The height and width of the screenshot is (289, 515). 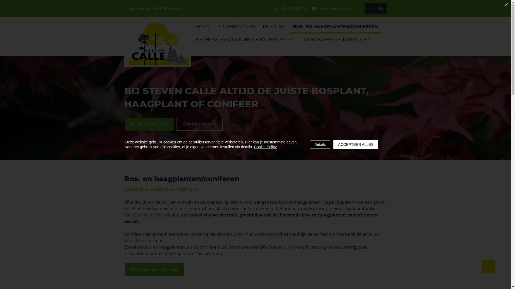 I want to click on info@callesteven.be, so click(x=333, y=9).